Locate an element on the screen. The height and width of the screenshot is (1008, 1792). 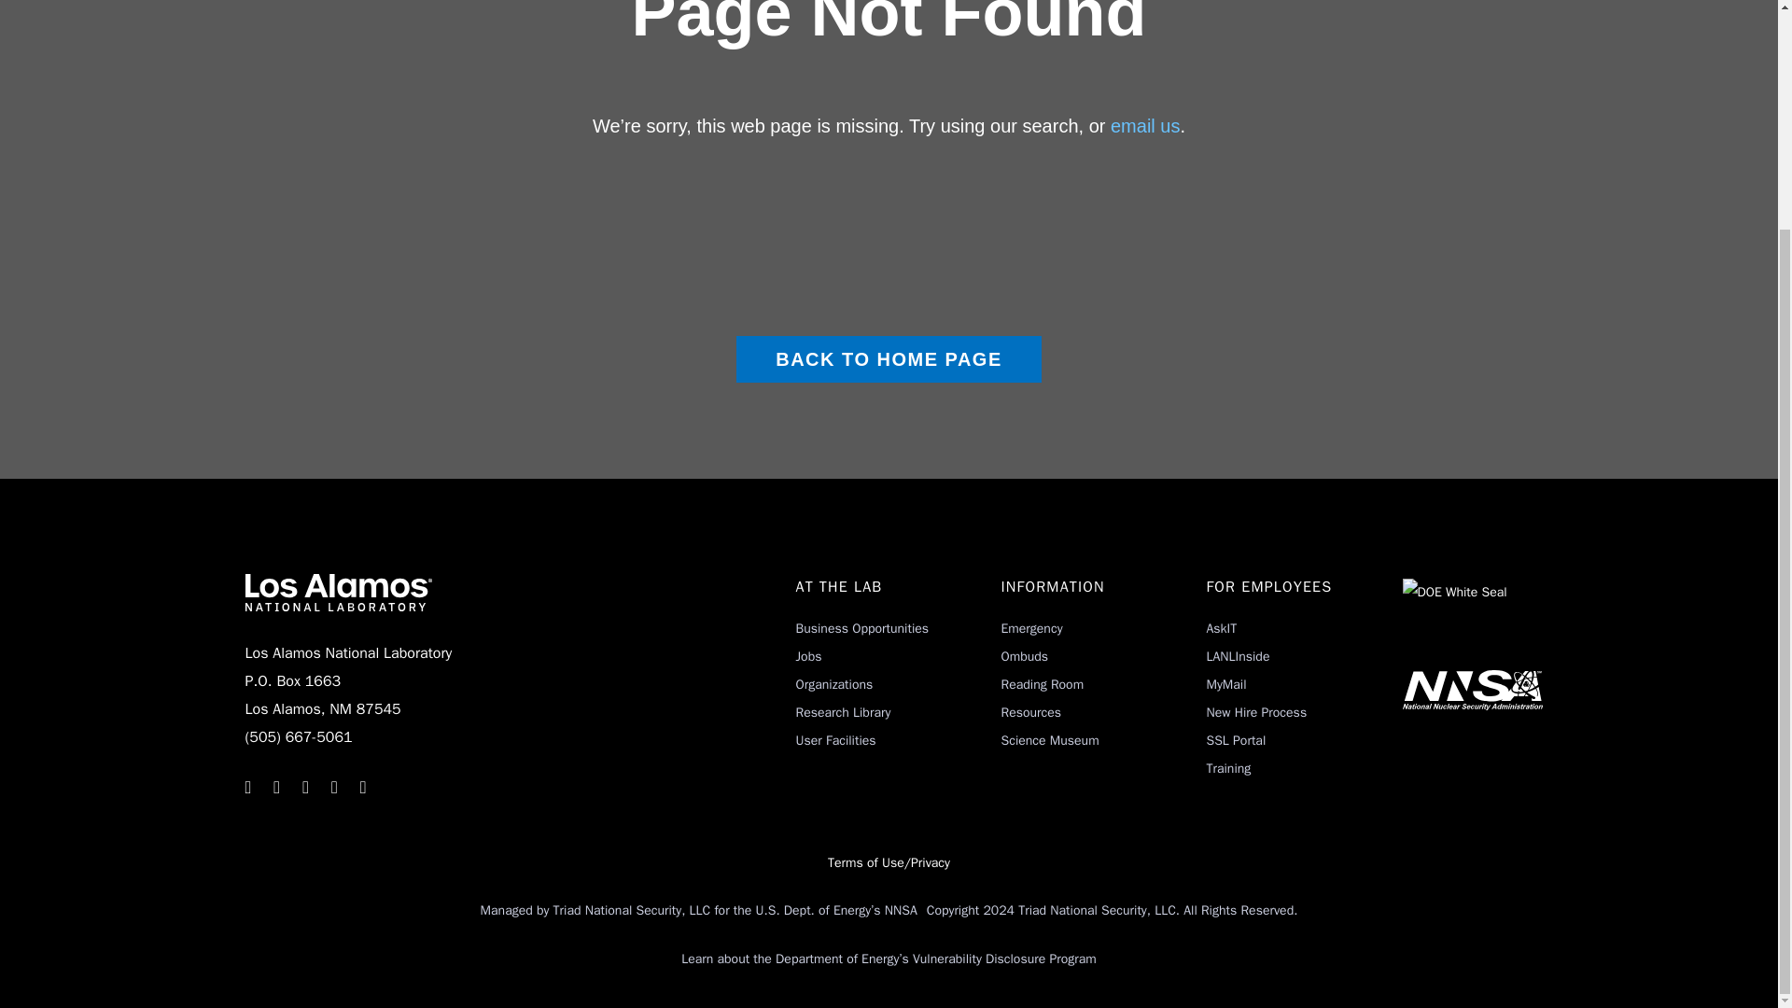
Organizations is located at coordinates (834, 683).